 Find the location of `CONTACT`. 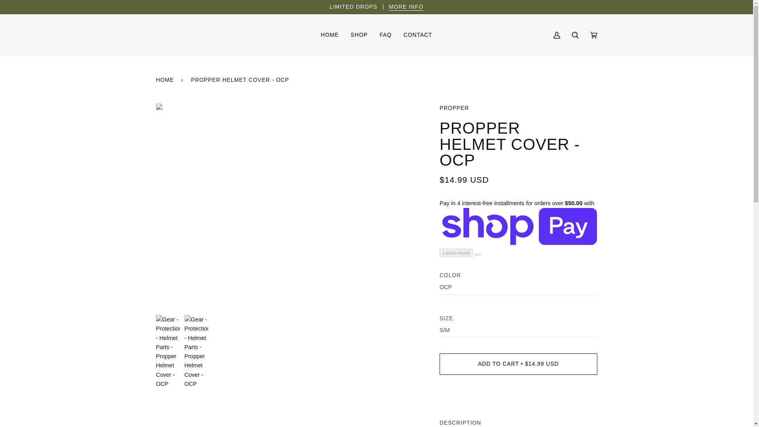

CONTACT is located at coordinates (418, 35).